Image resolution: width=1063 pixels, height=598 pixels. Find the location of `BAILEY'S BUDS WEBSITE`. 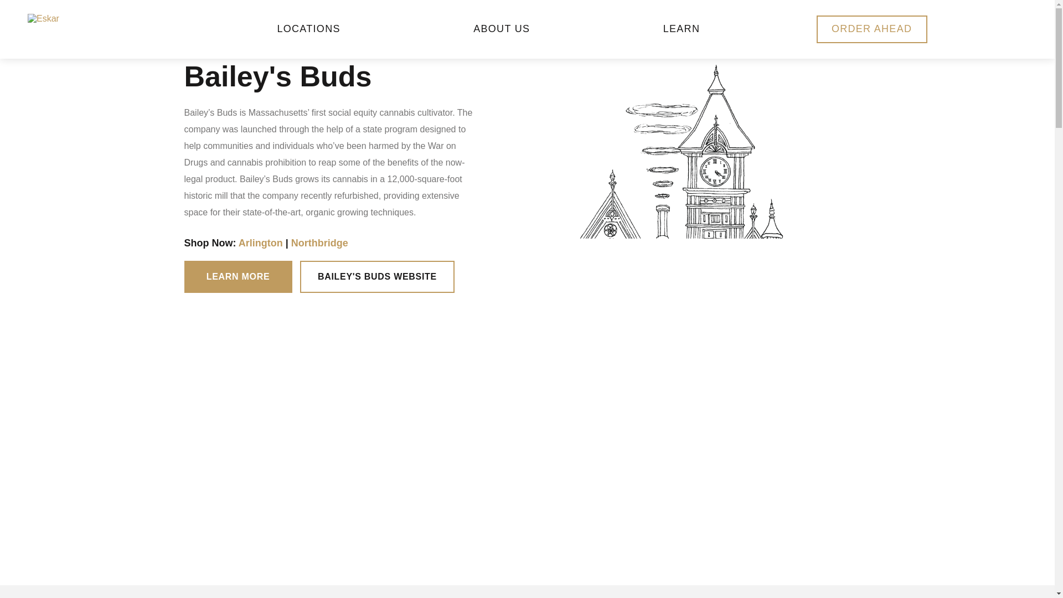

BAILEY'S BUDS WEBSITE is located at coordinates (377, 277).